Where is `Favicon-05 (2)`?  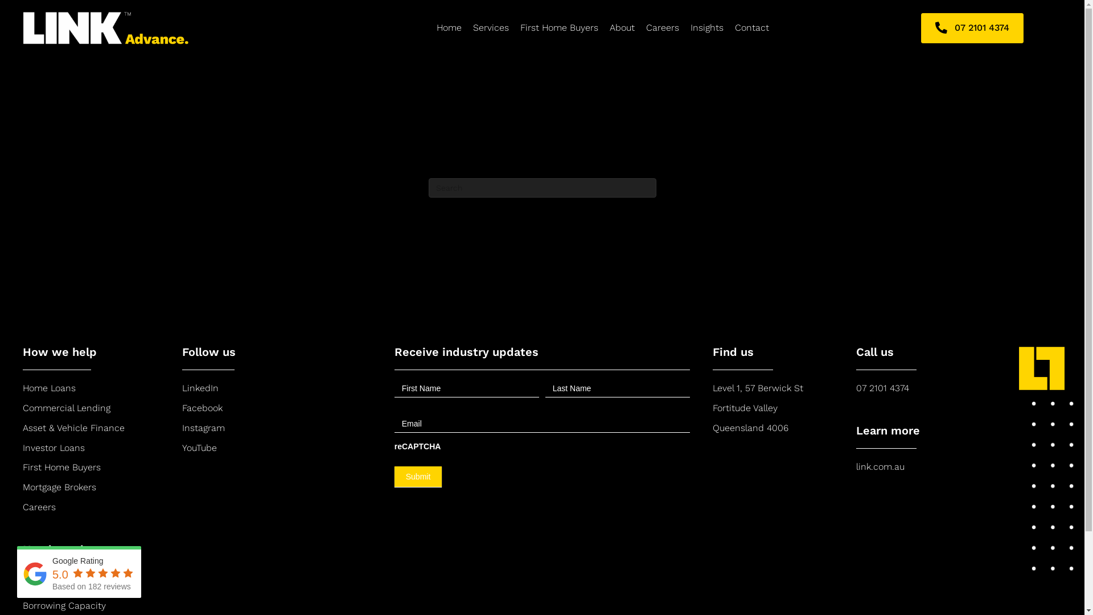 Favicon-05 (2) is located at coordinates (1042, 368).